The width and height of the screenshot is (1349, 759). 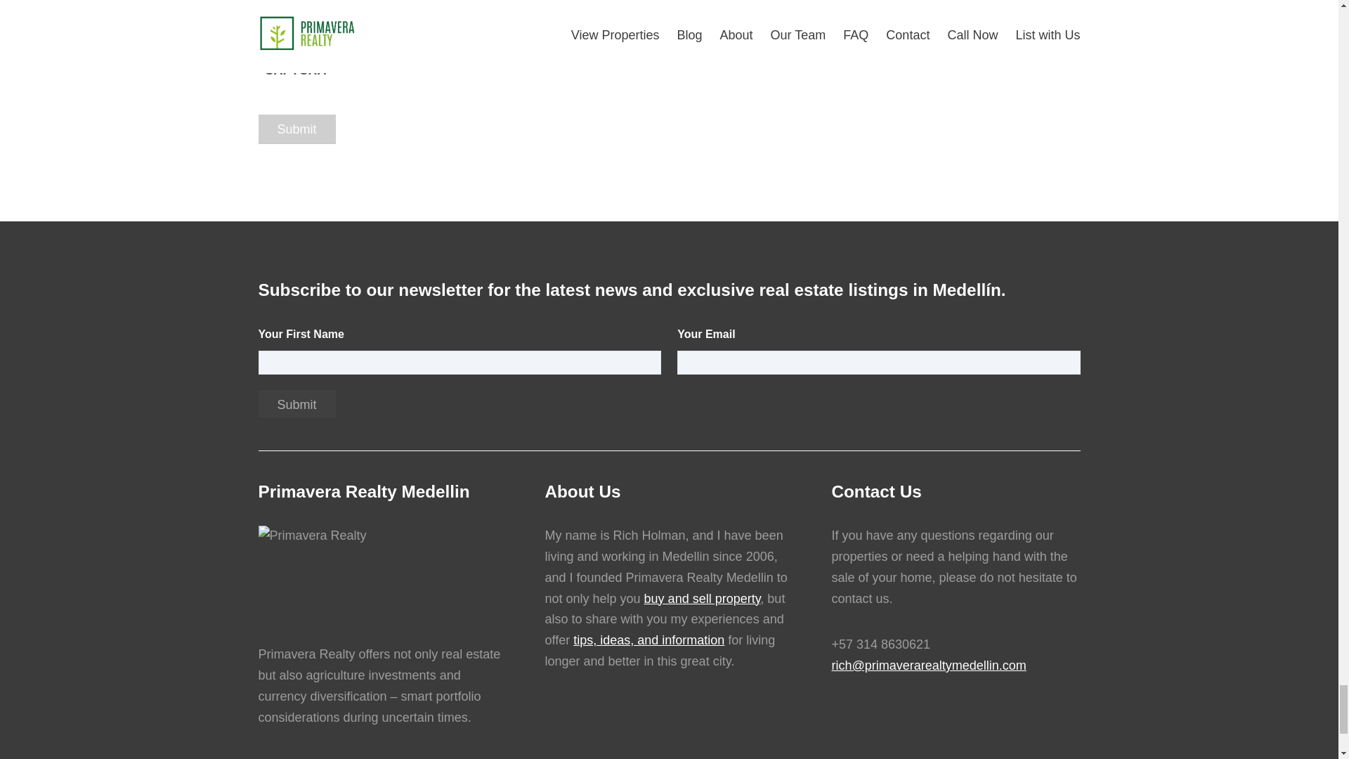 I want to click on Submit, so click(x=297, y=405).